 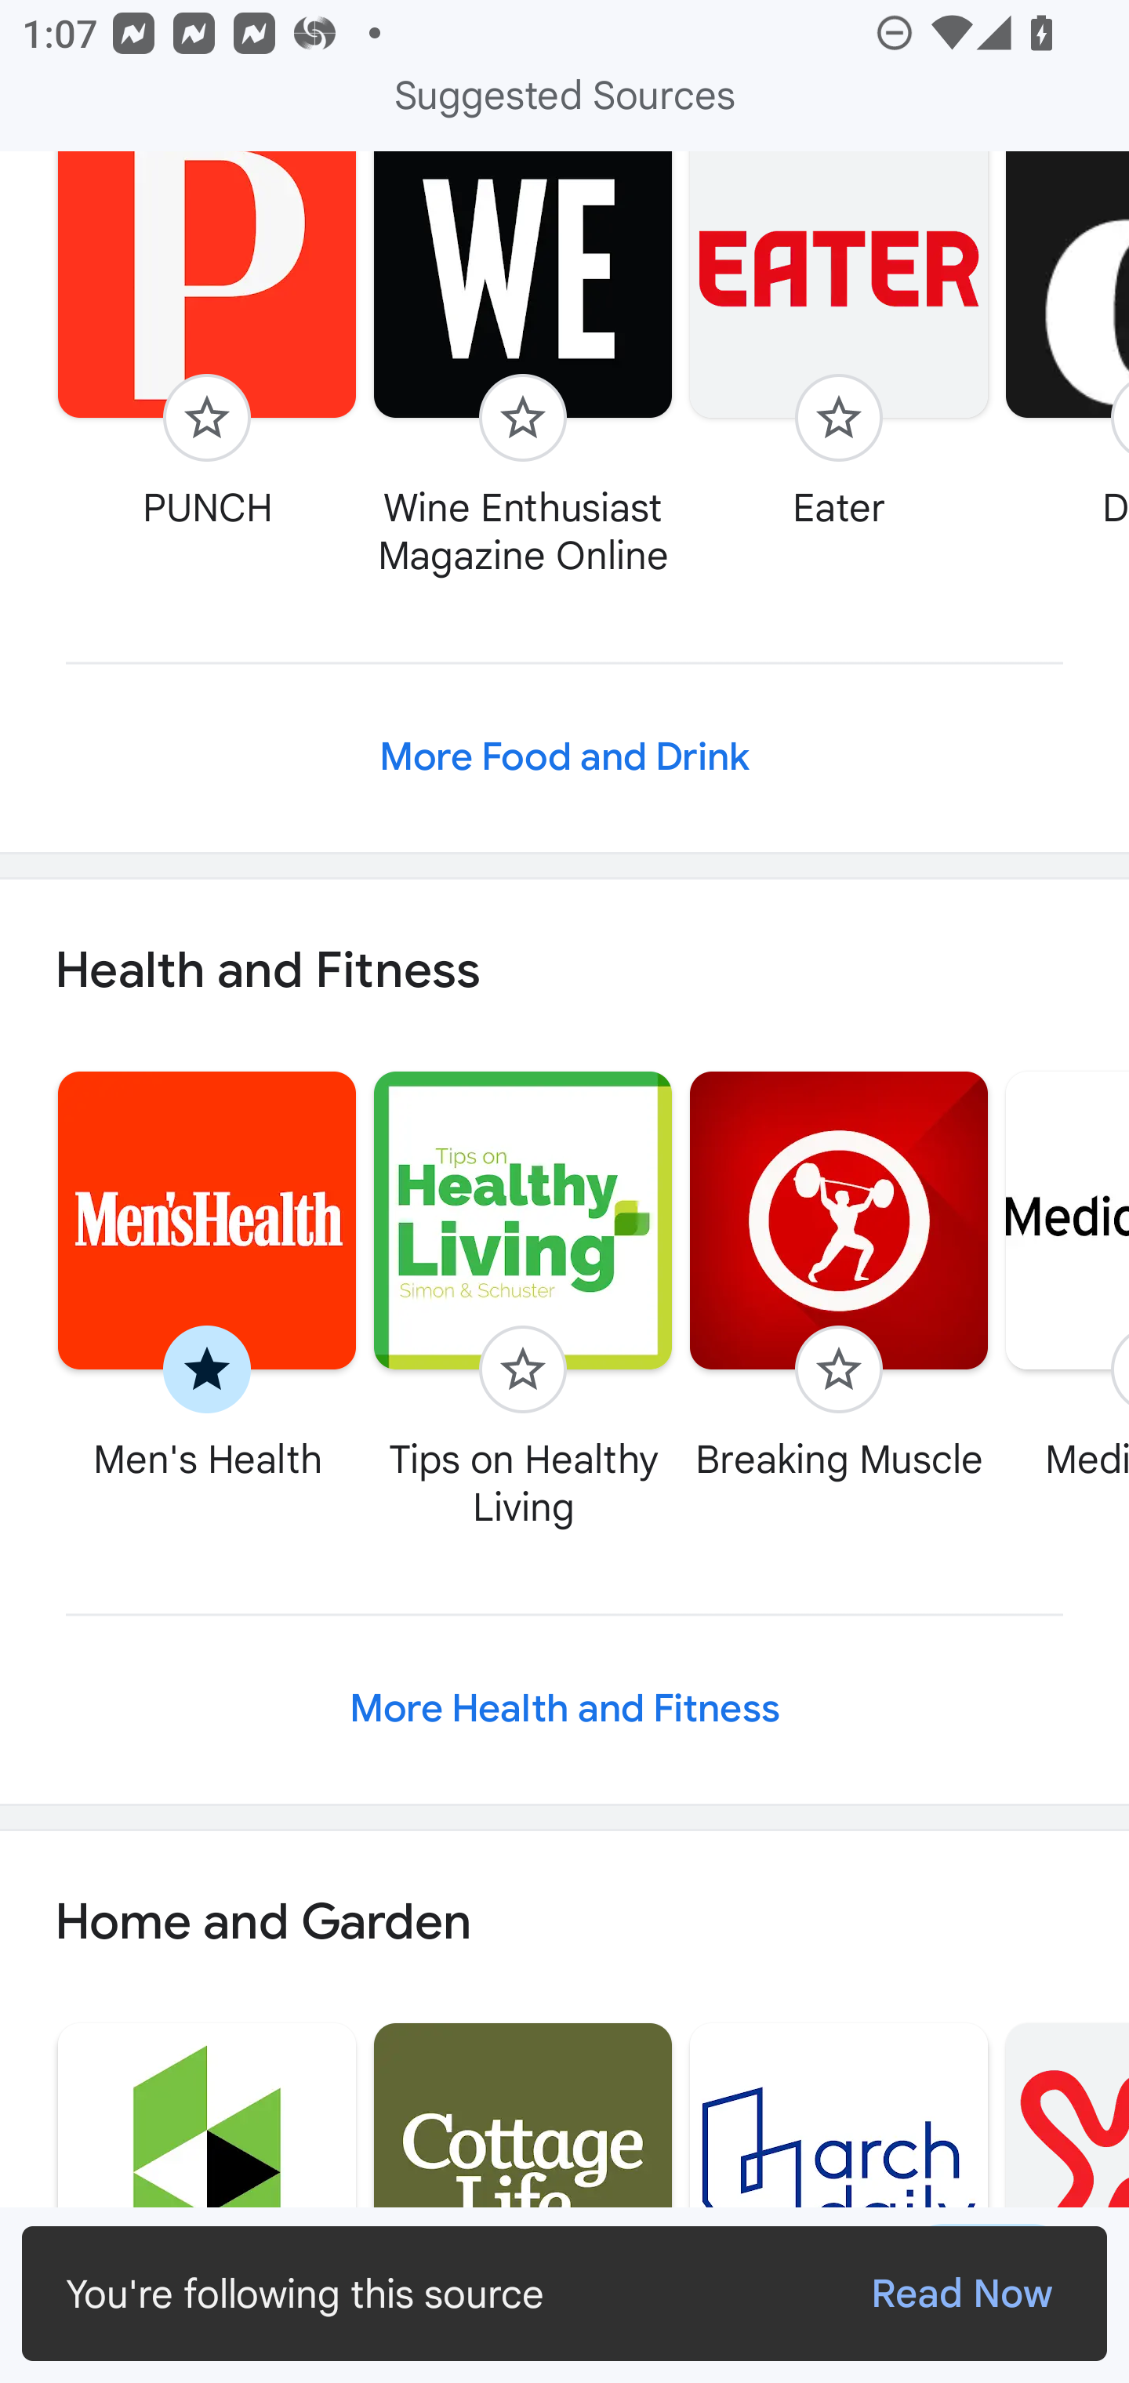 What do you see at coordinates (523, 1298) in the screenshot?
I see `Follow Tips on Healthy Living` at bounding box center [523, 1298].